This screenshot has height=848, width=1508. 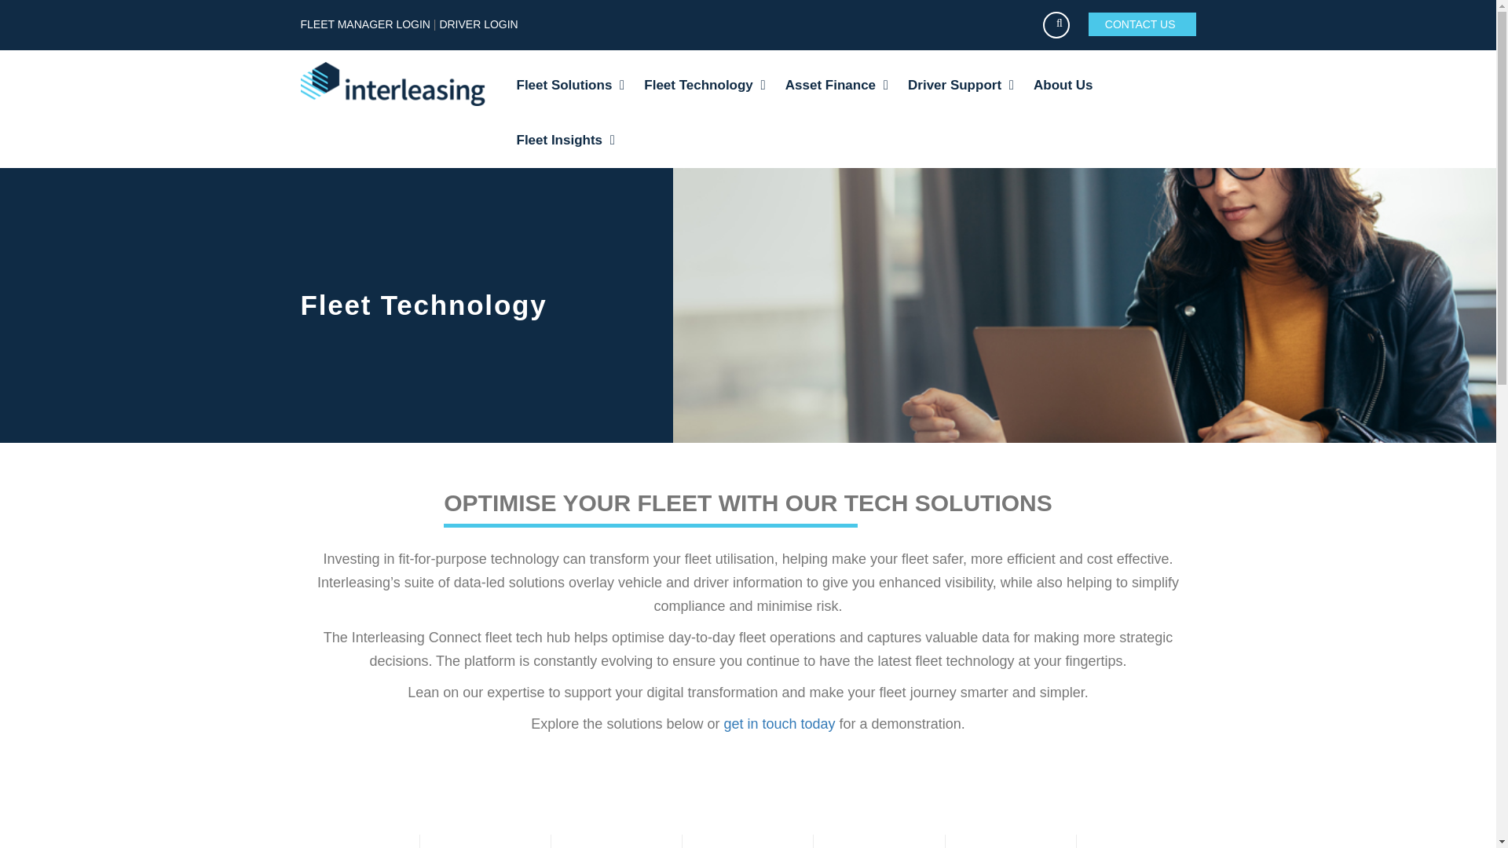 I want to click on About Us, so click(x=1063, y=85).